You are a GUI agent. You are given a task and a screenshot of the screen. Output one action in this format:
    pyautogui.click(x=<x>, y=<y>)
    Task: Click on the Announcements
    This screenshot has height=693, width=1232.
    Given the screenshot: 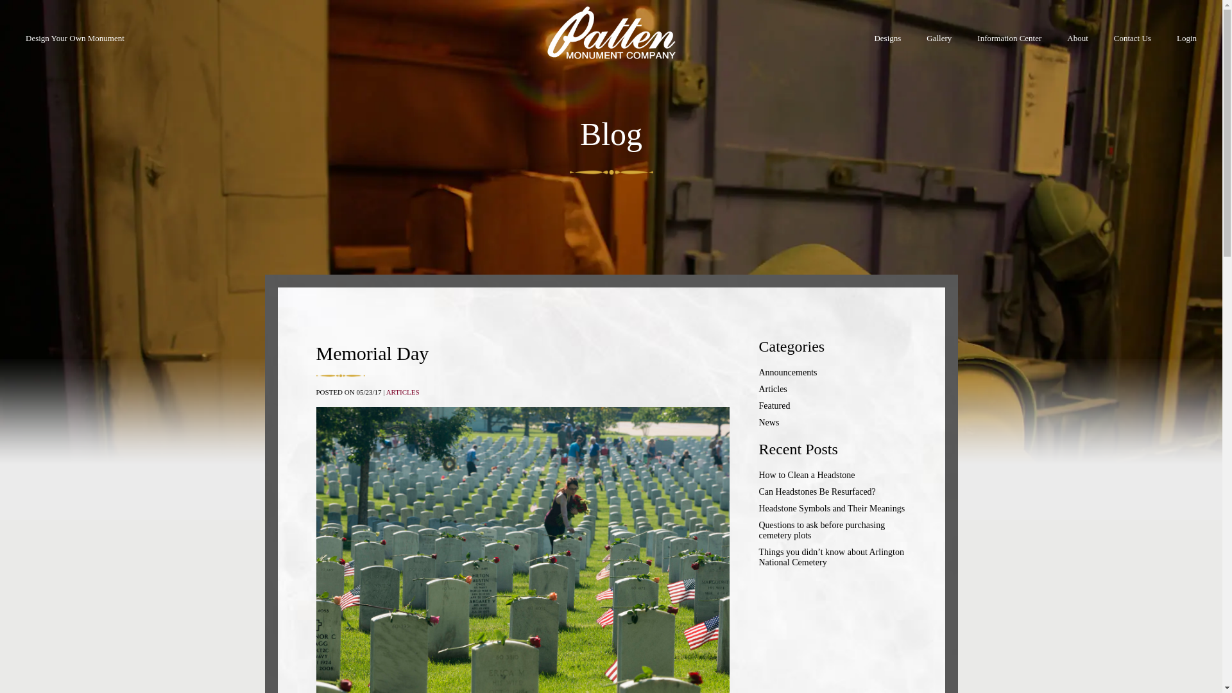 What is the action you would take?
    pyautogui.click(x=832, y=372)
    